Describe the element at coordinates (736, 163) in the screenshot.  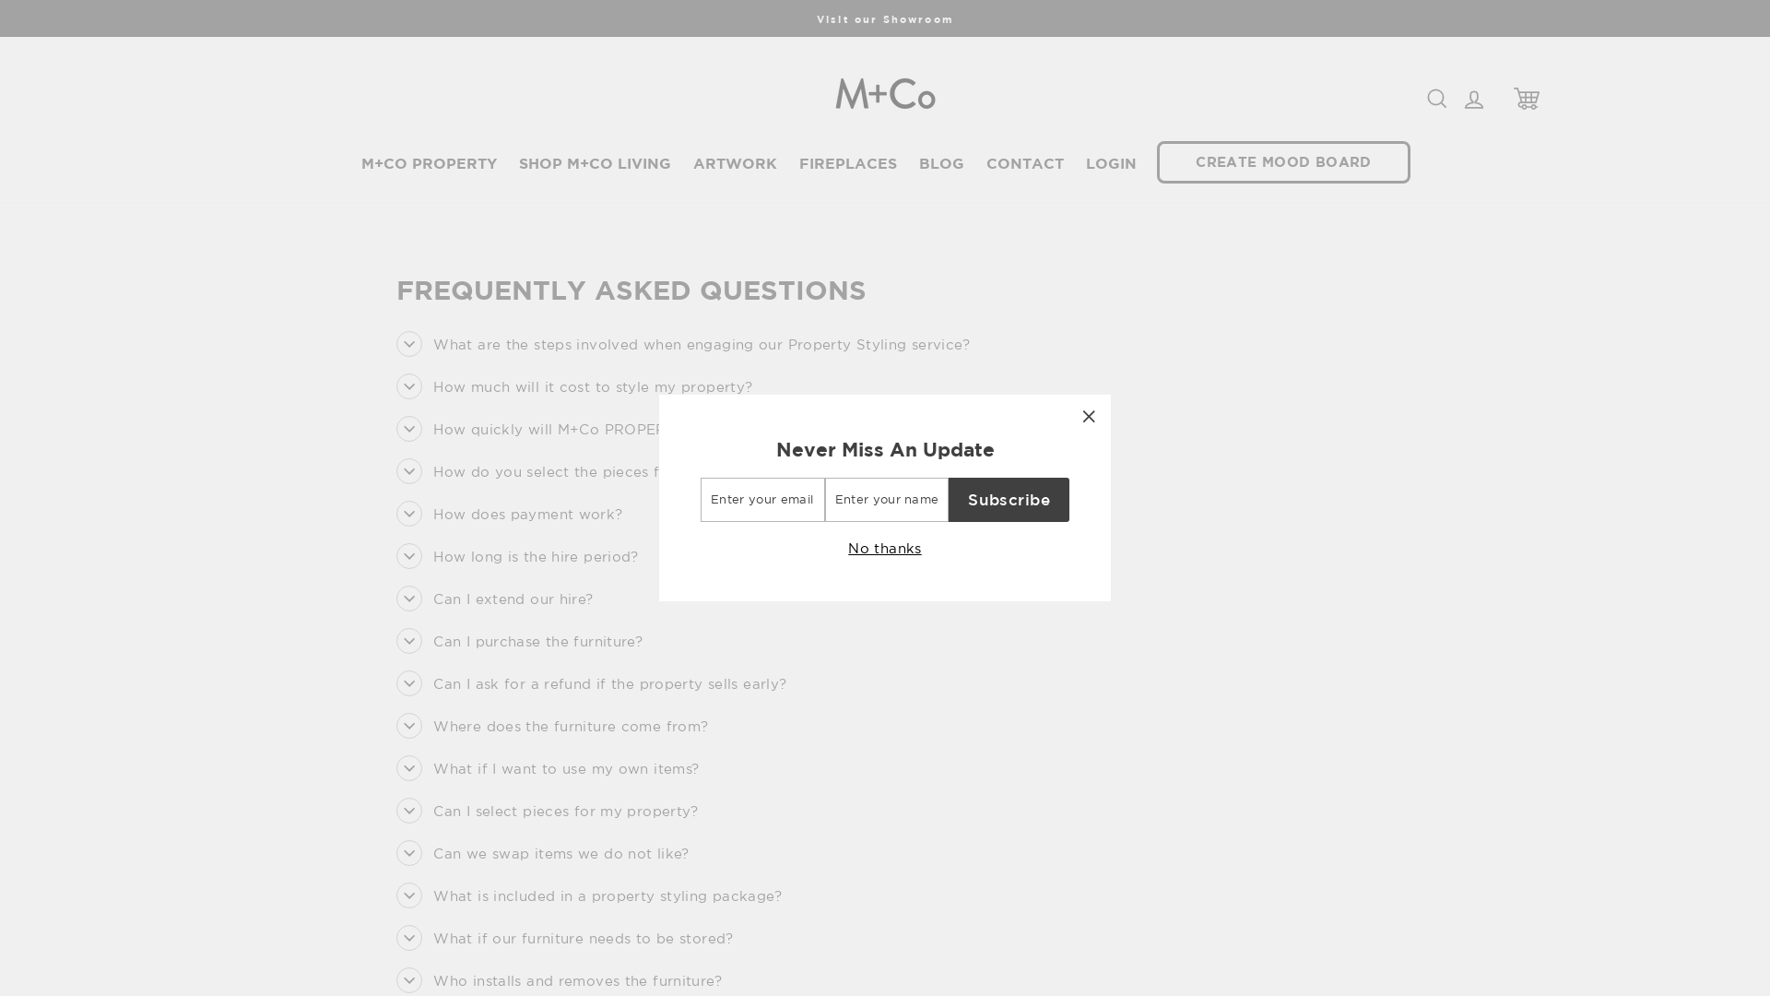
I see `ARTWORK` at that location.